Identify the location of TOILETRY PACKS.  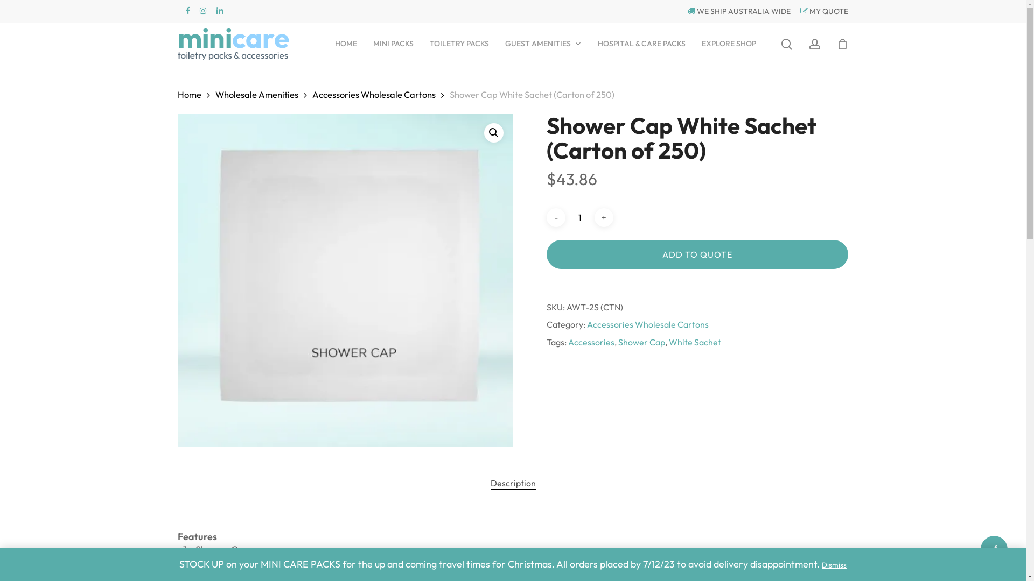
(459, 44).